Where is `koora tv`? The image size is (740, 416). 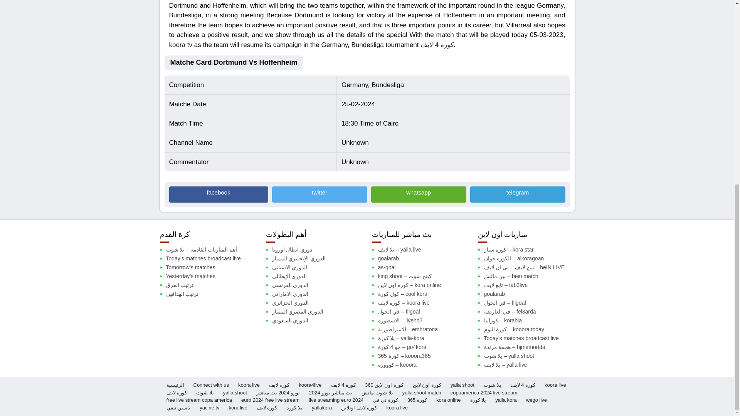 koora tv is located at coordinates (180, 44).